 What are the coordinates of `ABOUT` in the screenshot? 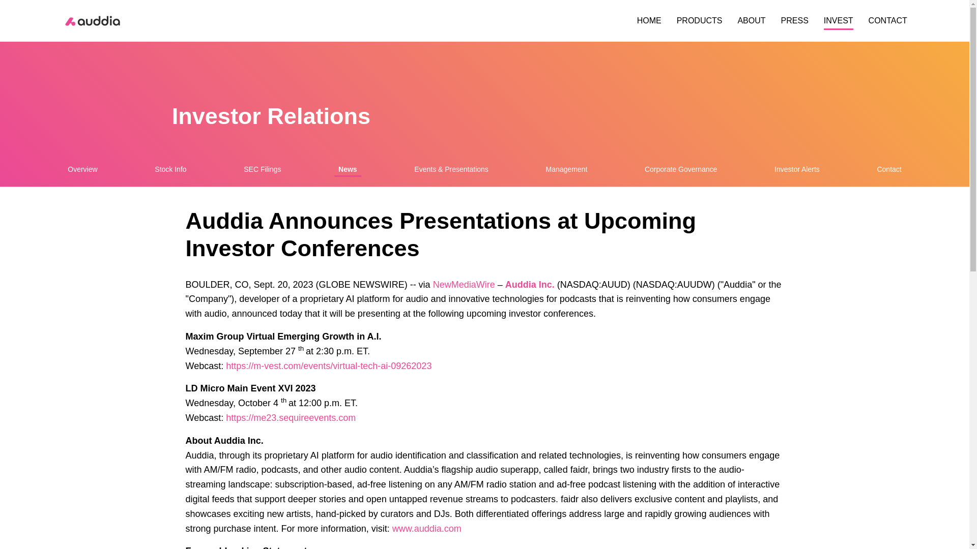 It's located at (751, 21).